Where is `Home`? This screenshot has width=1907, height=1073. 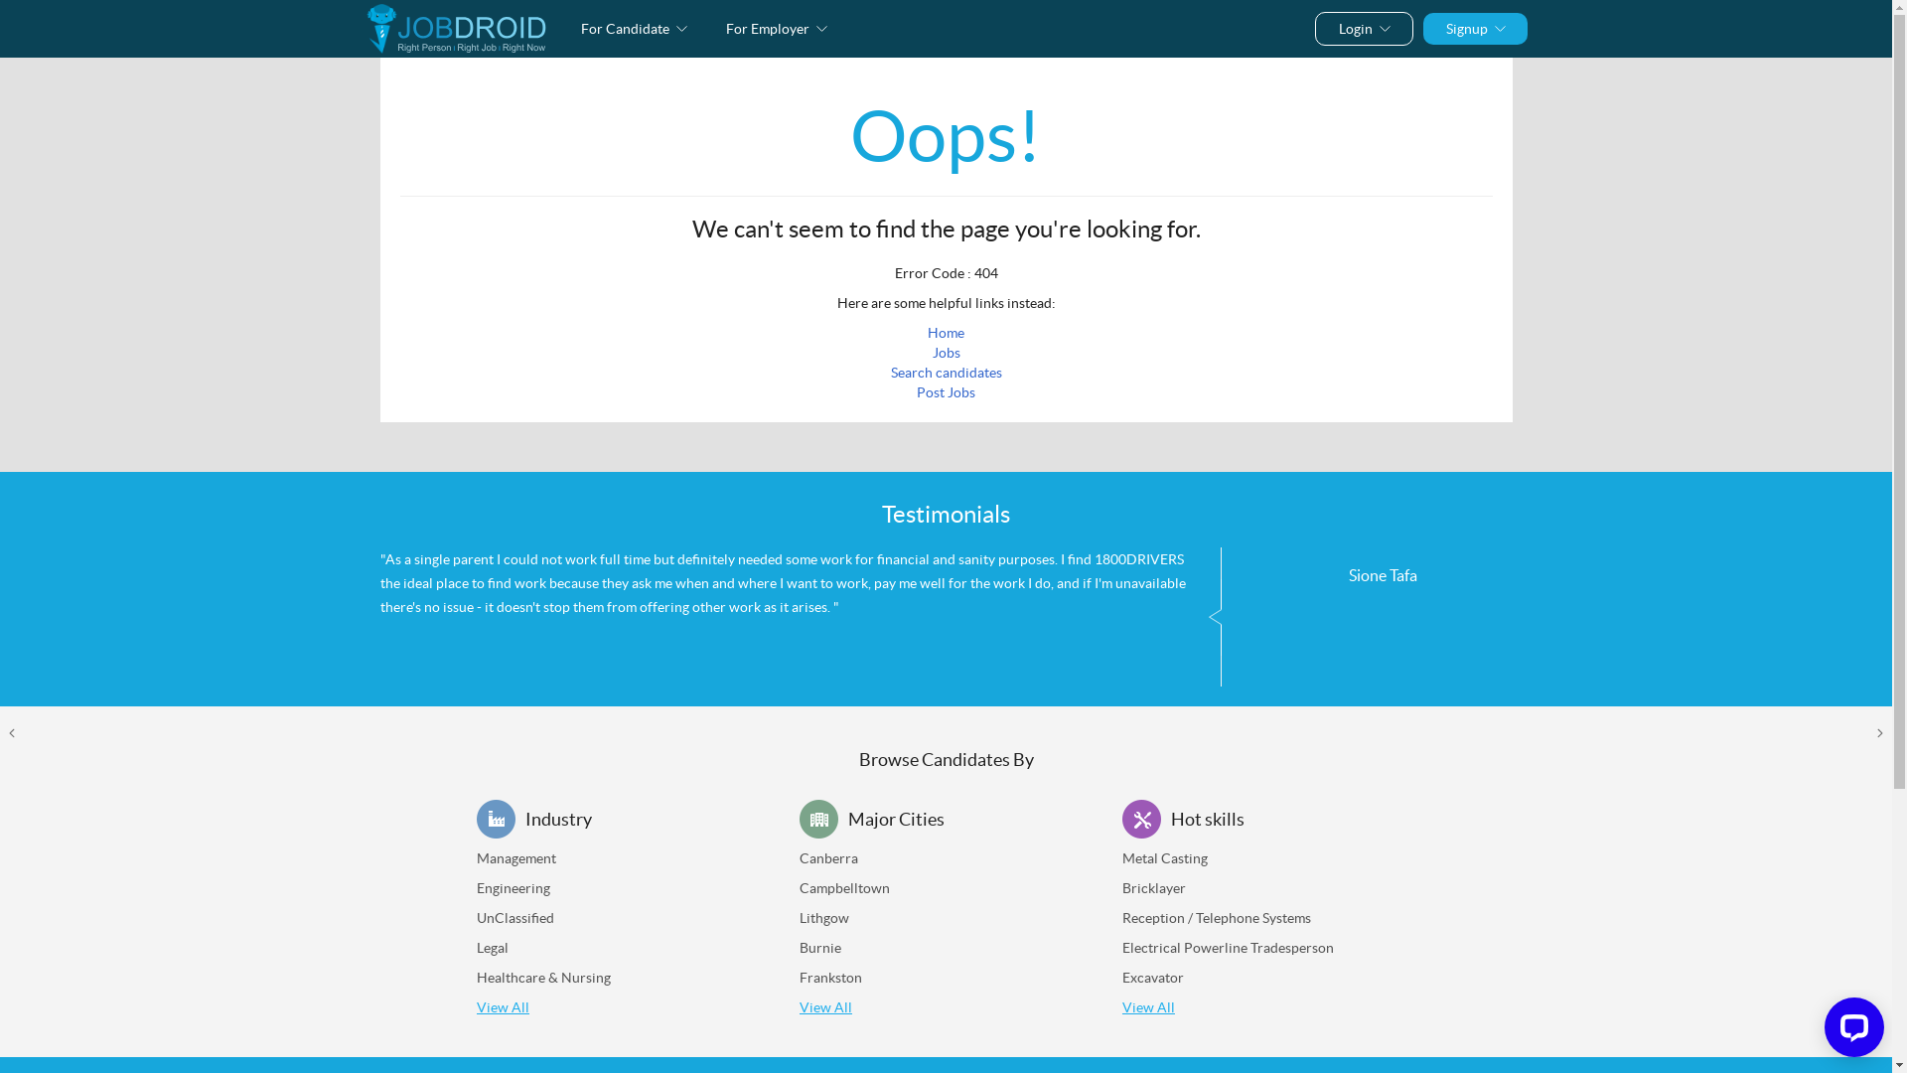 Home is located at coordinates (946, 333).